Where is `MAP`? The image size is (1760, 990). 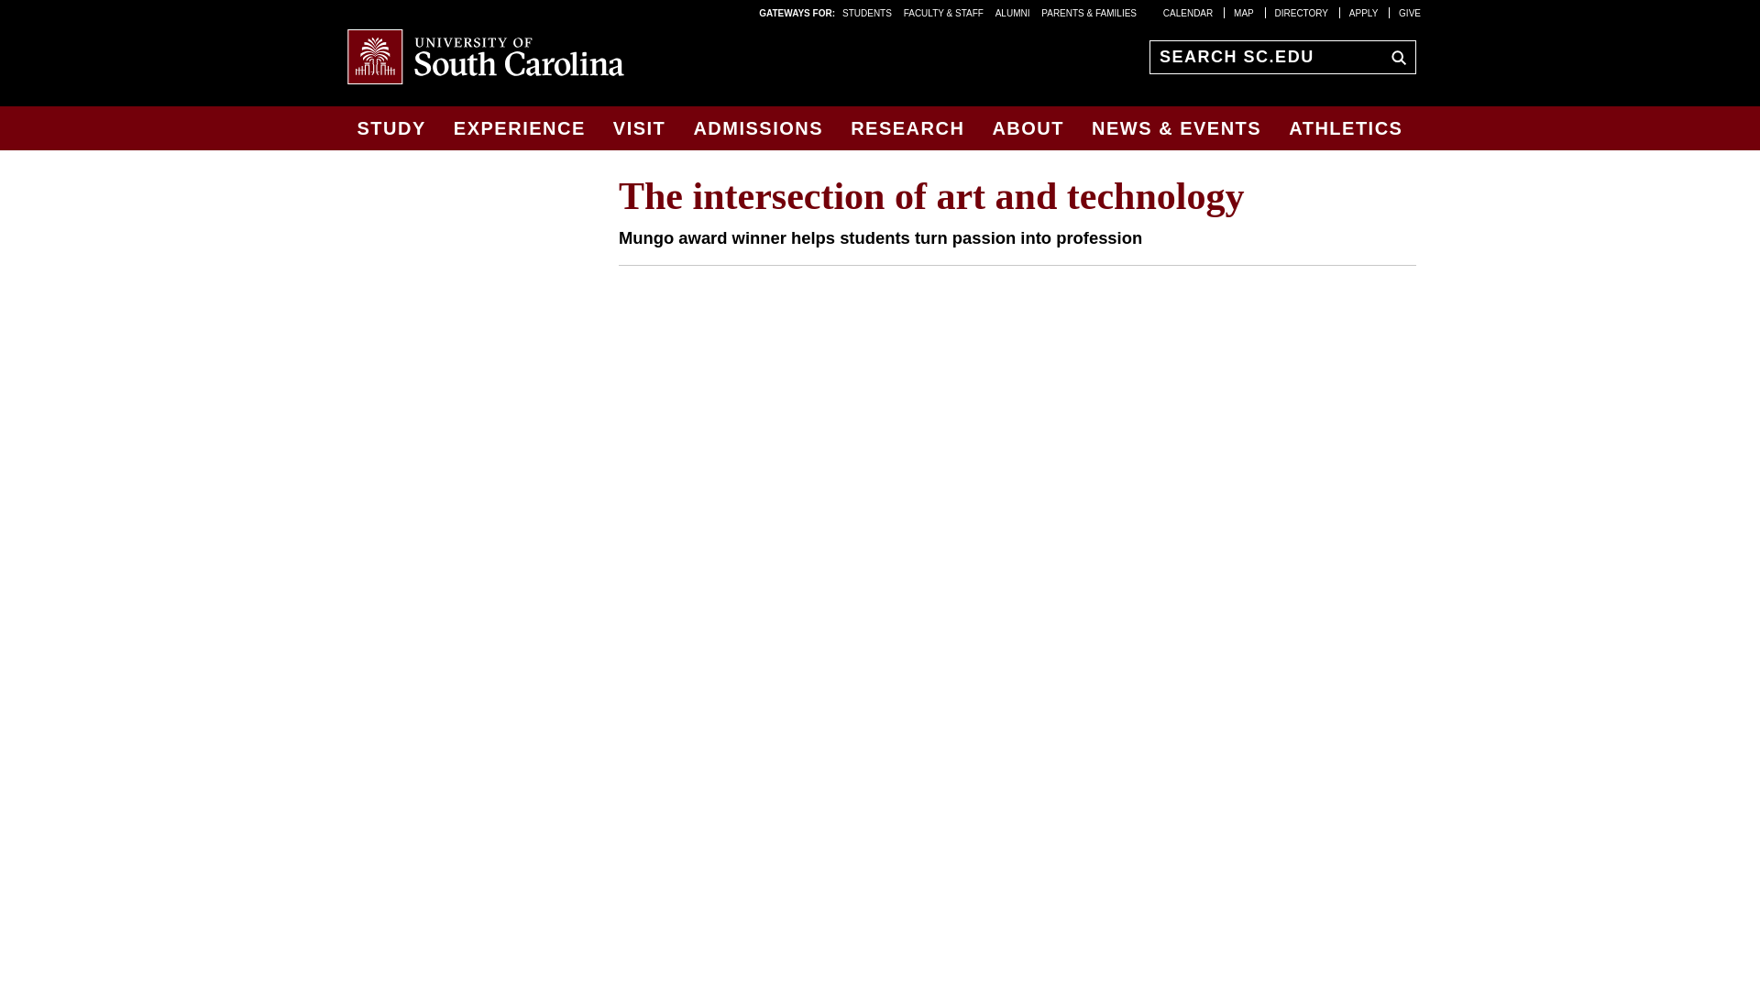 MAP is located at coordinates (1243, 12).